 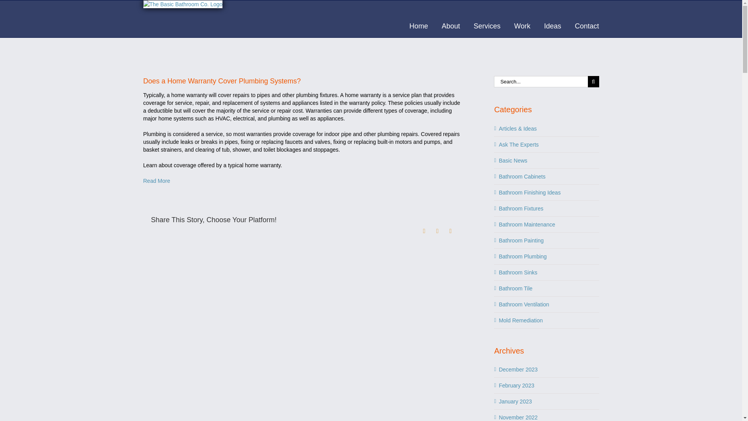 What do you see at coordinates (547, 256) in the screenshot?
I see `Bathroom Plumbing` at bounding box center [547, 256].